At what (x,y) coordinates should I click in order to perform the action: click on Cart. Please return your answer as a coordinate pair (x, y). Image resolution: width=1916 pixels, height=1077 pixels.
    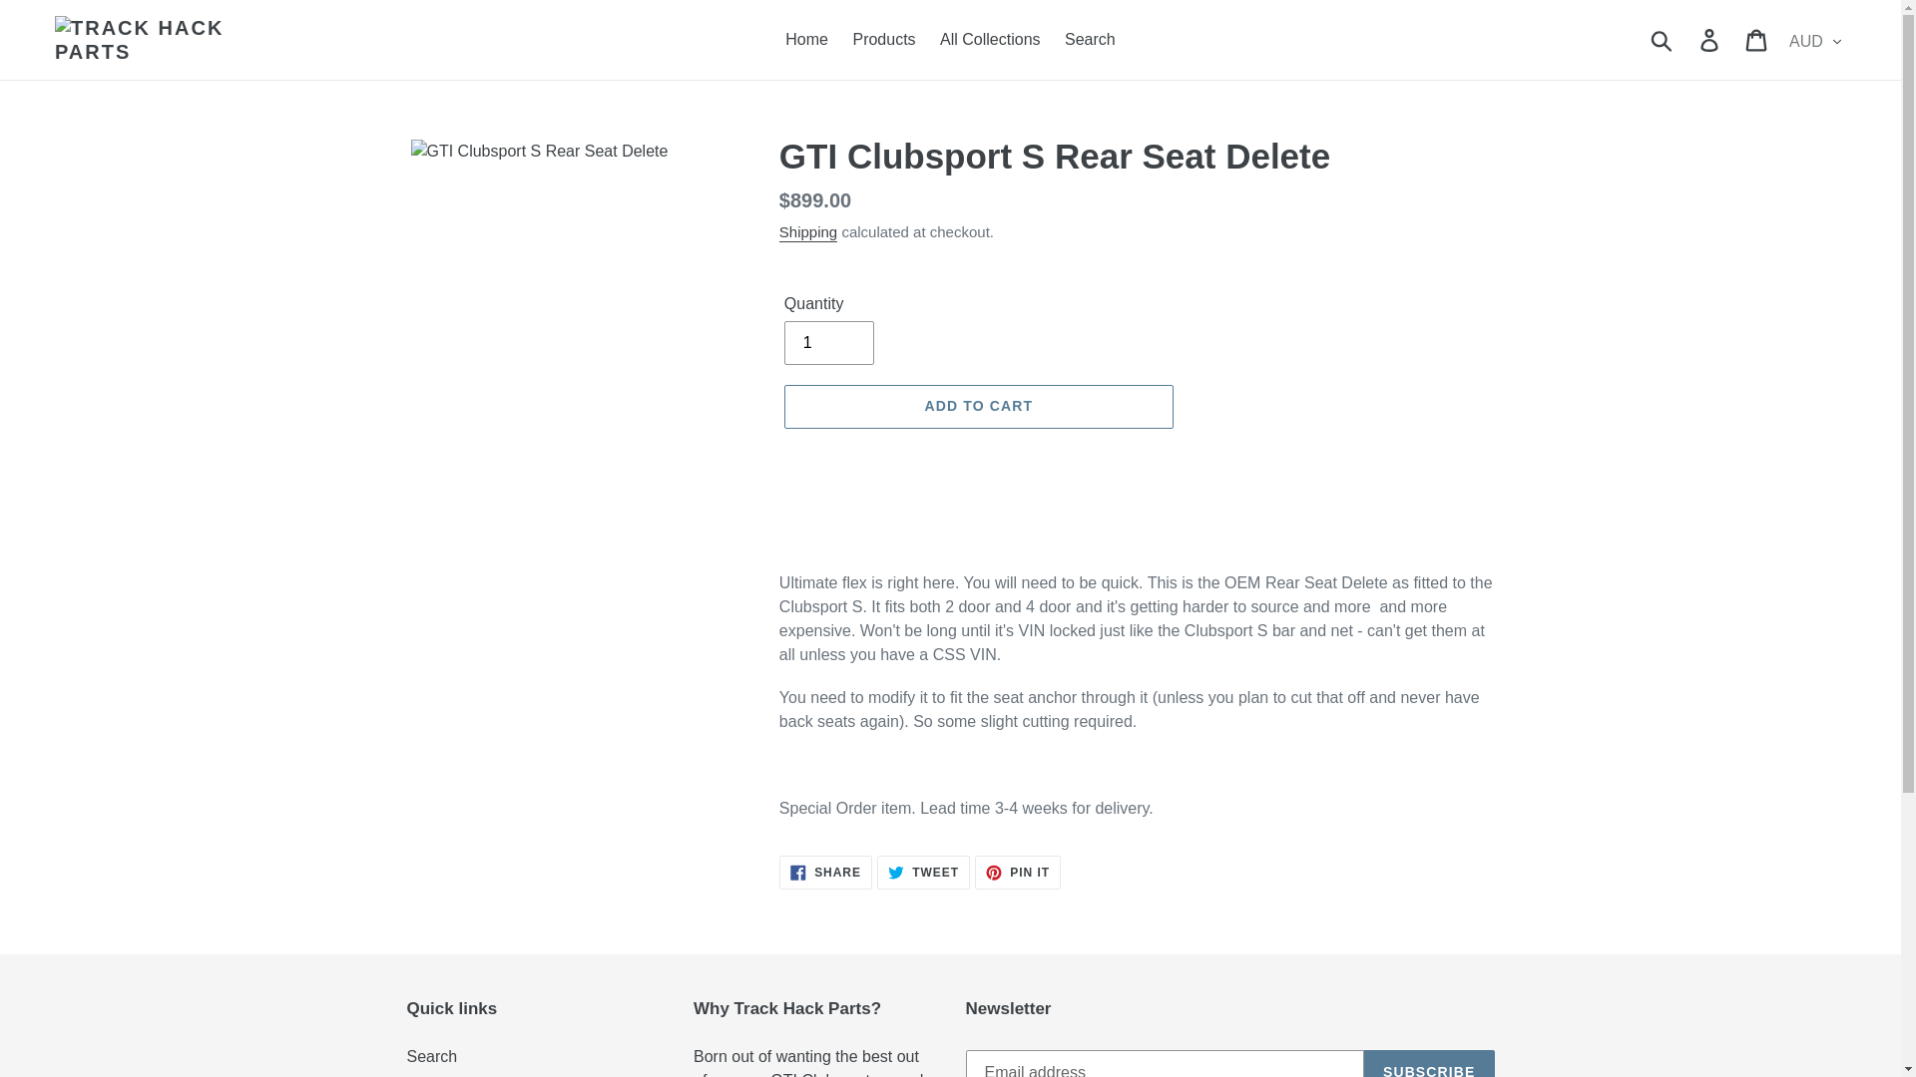
    Looking at the image, I should click on (978, 406).